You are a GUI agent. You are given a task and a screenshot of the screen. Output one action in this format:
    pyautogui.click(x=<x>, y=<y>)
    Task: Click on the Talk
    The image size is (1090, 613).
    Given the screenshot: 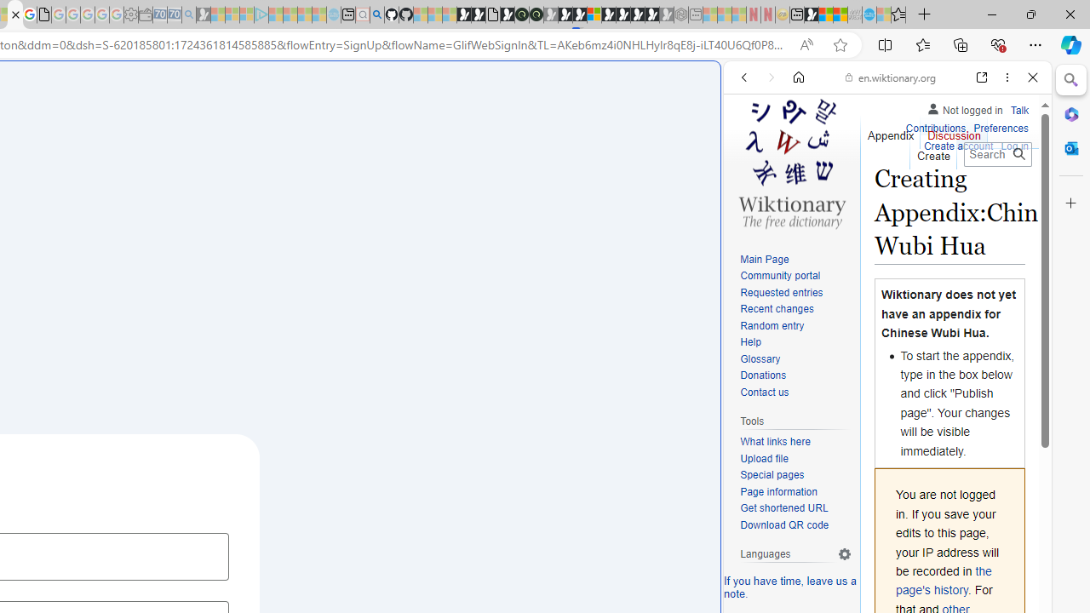 What is the action you would take?
    pyautogui.click(x=1019, y=107)
    